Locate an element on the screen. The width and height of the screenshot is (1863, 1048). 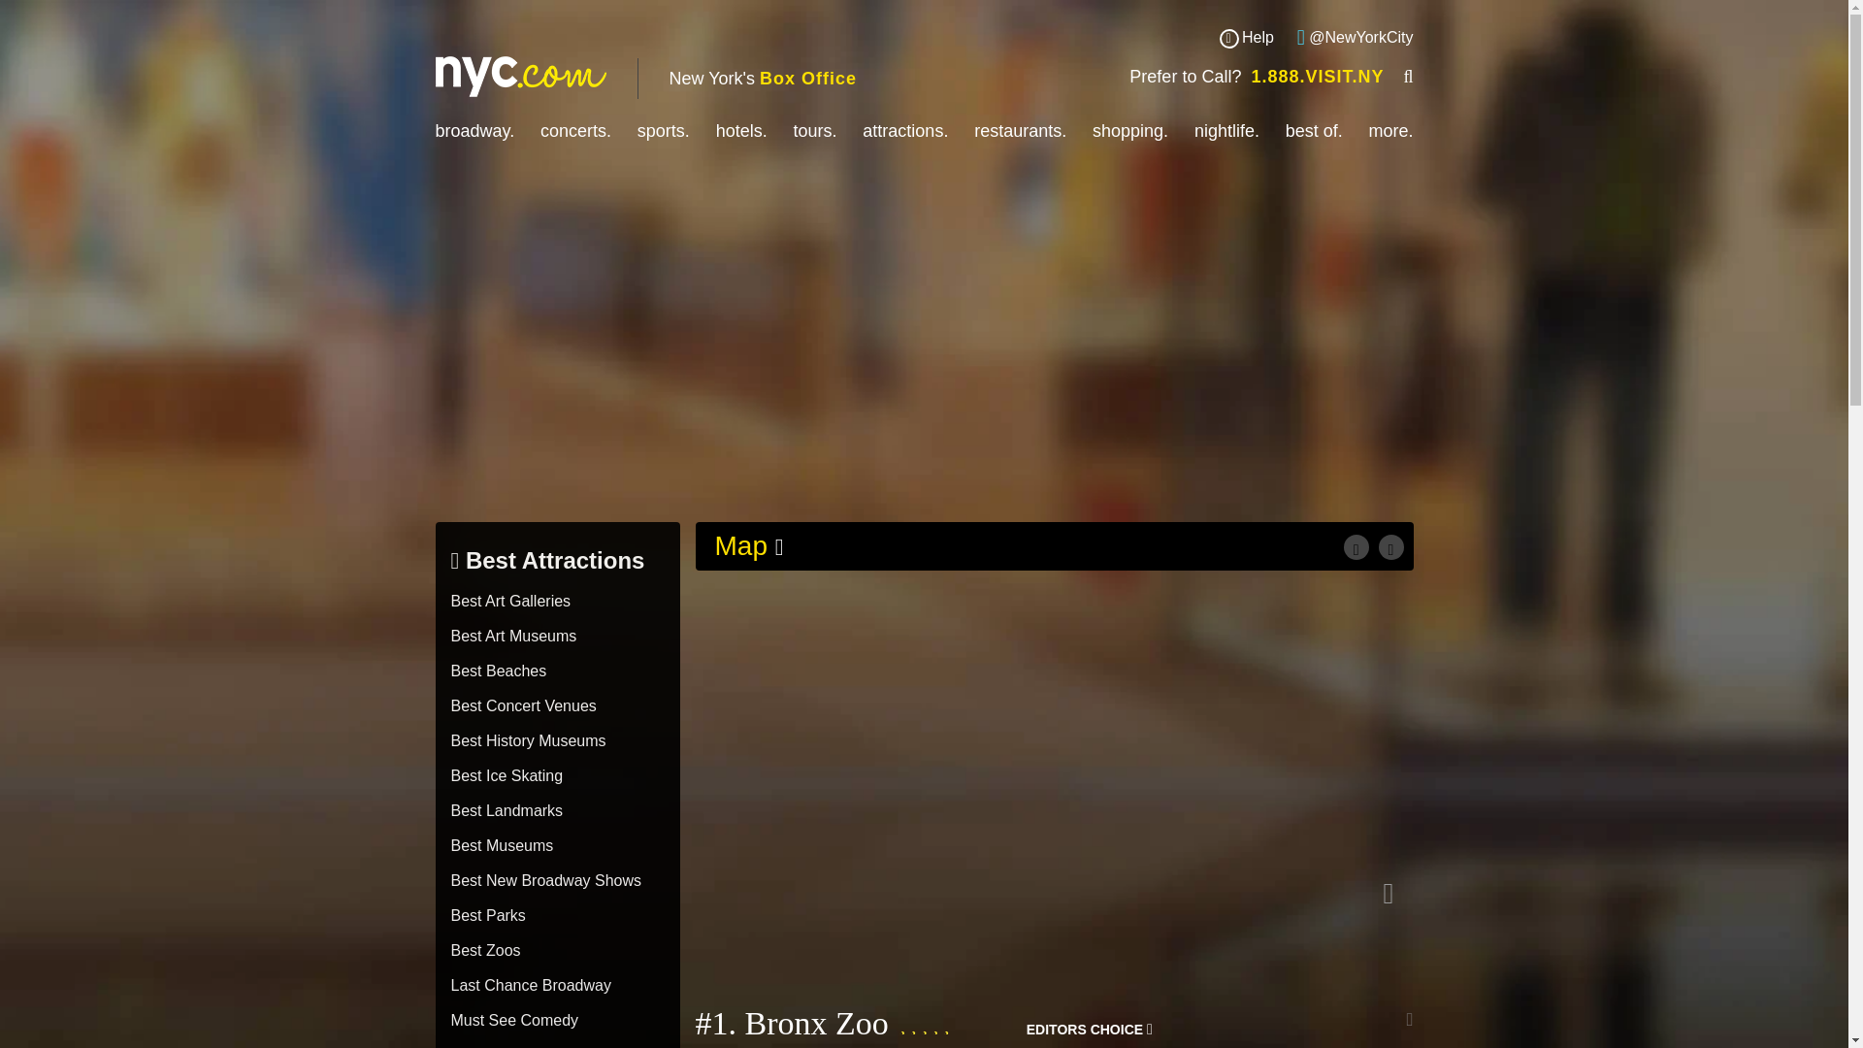
best of. is located at coordinates (1314, 130).